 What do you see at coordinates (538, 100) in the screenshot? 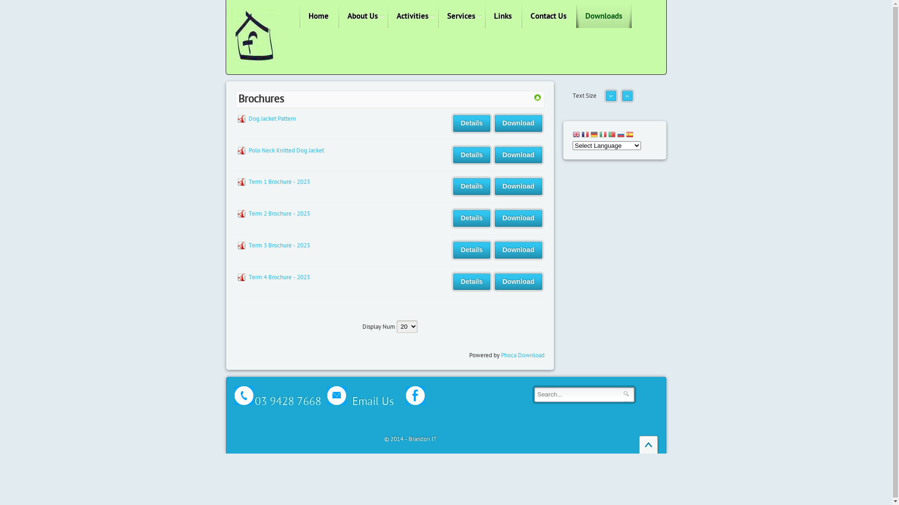
I see `Categories` at bounding box center [538, 100].